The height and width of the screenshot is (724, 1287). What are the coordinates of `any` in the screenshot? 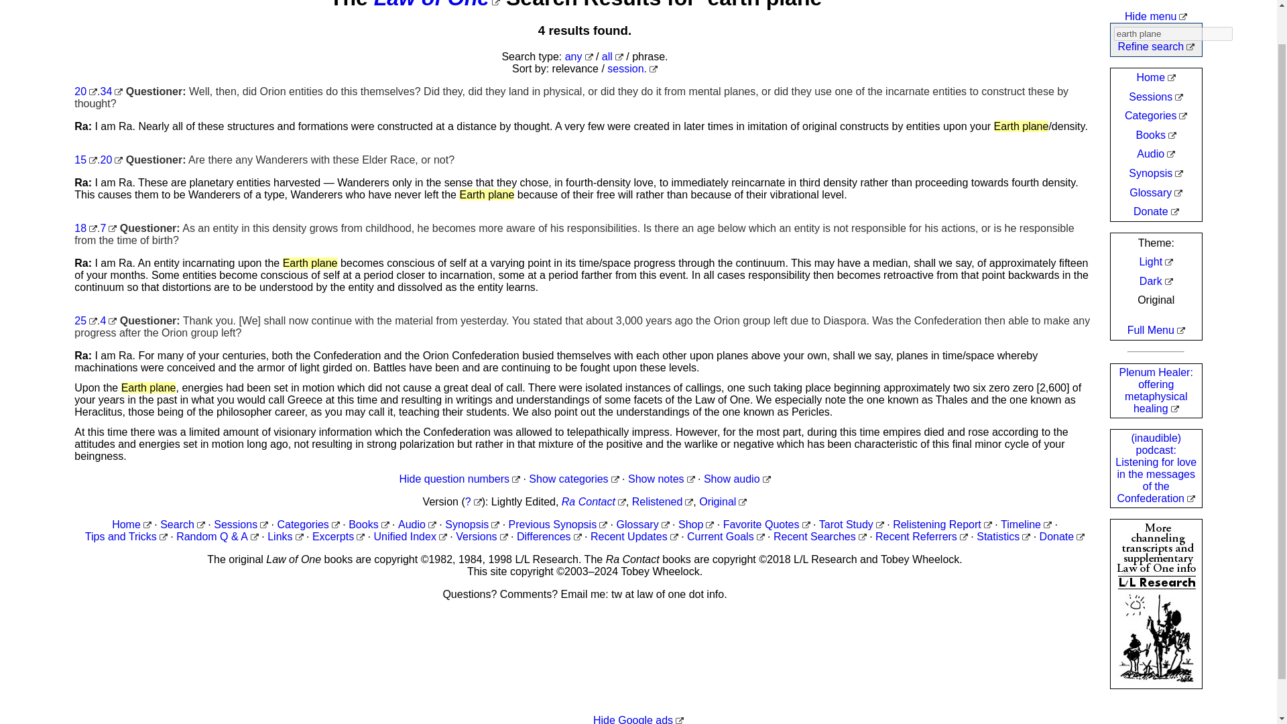 It's located at (579, 56).